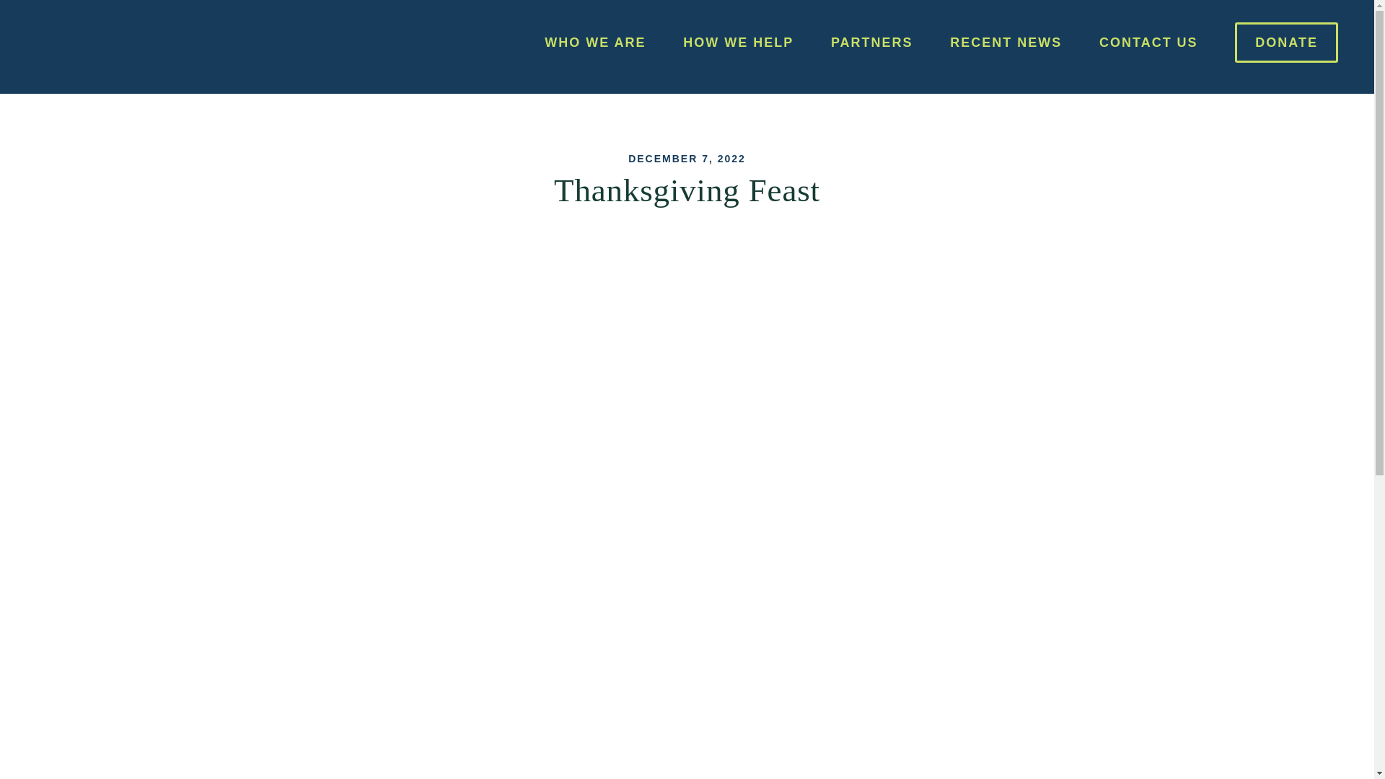 Image resolution: width=1385 pixels, height=779 pixels. Describe the element at coordinates (594, 45) in the screenshot. I see `WHO WE ARE` at that location.